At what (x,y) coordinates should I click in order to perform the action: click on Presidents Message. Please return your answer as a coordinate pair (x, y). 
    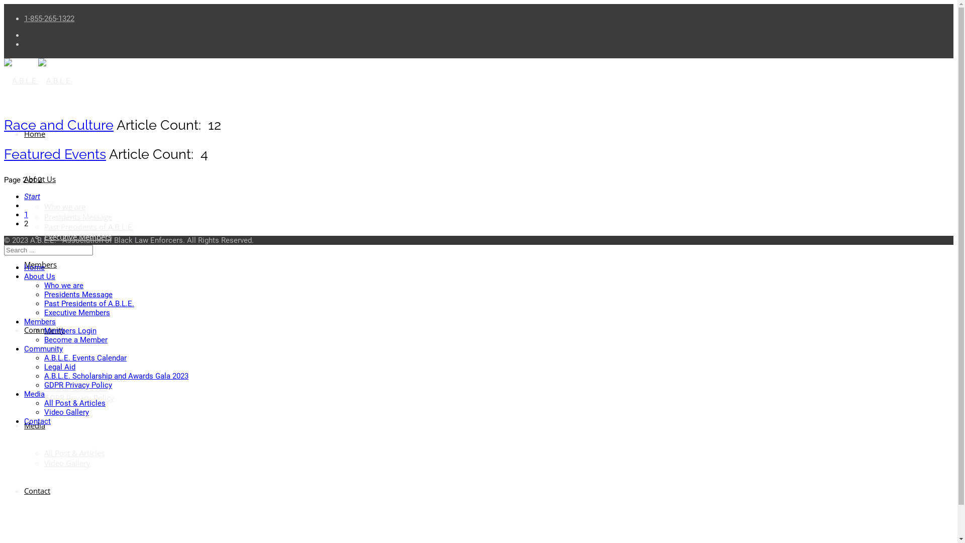
    Looking at the image, I should click on (78, 217).